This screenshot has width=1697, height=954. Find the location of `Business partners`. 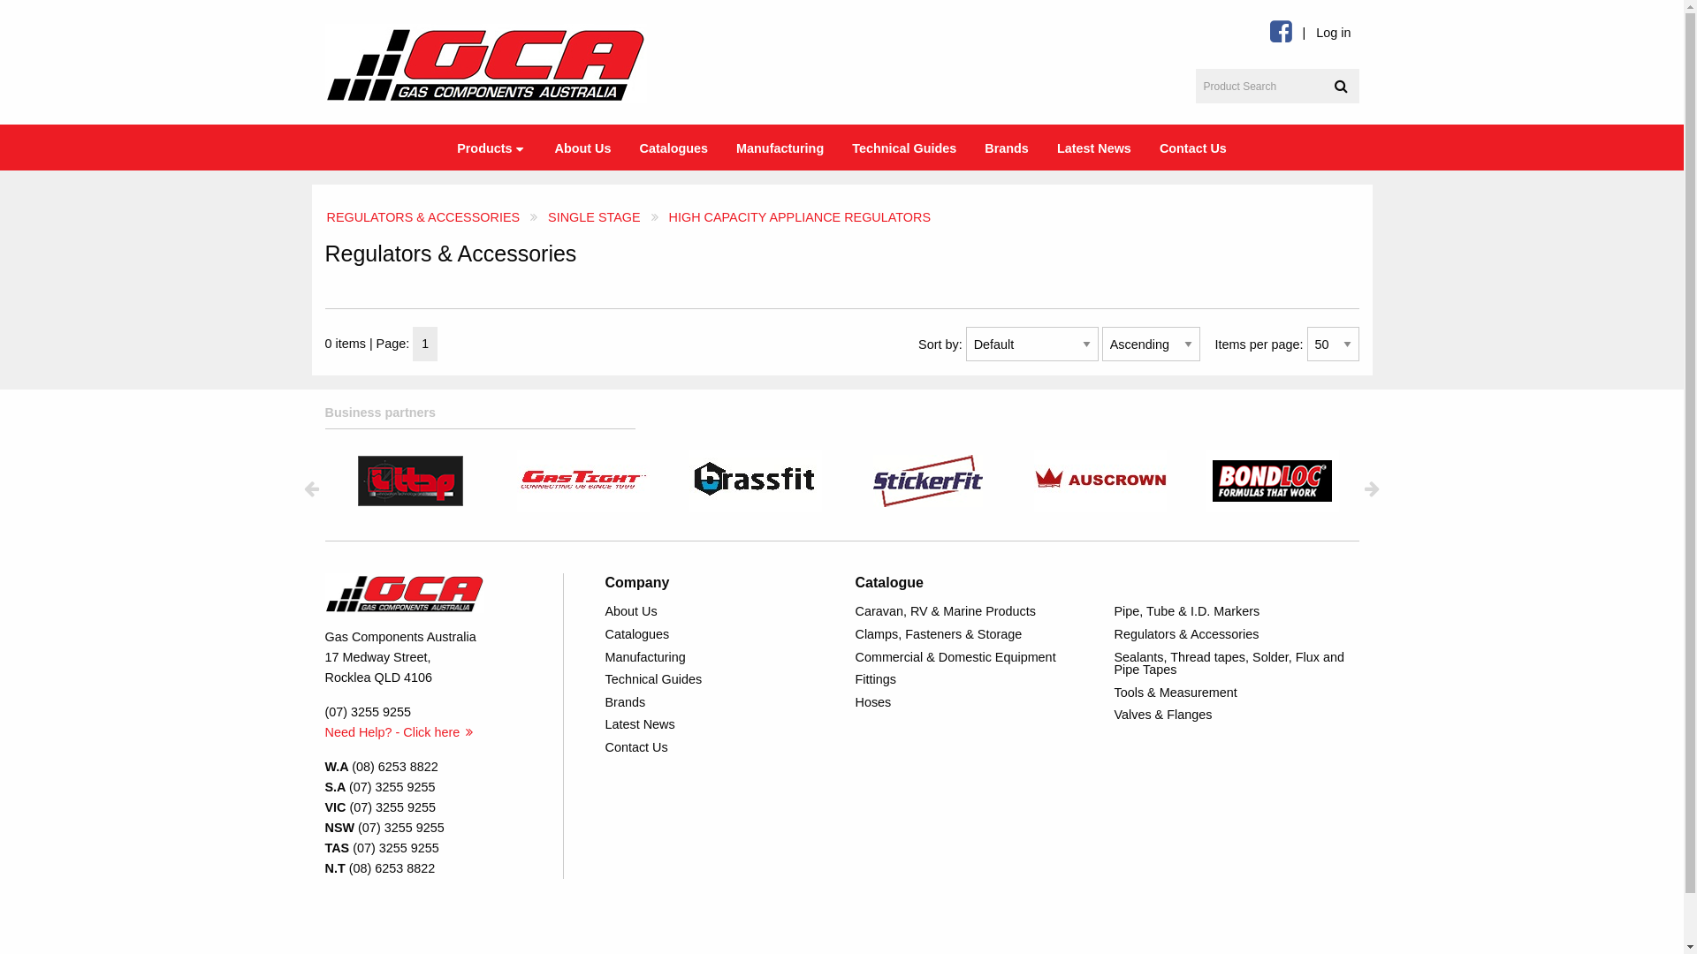

Business partners is located at coordinates (842, 417).